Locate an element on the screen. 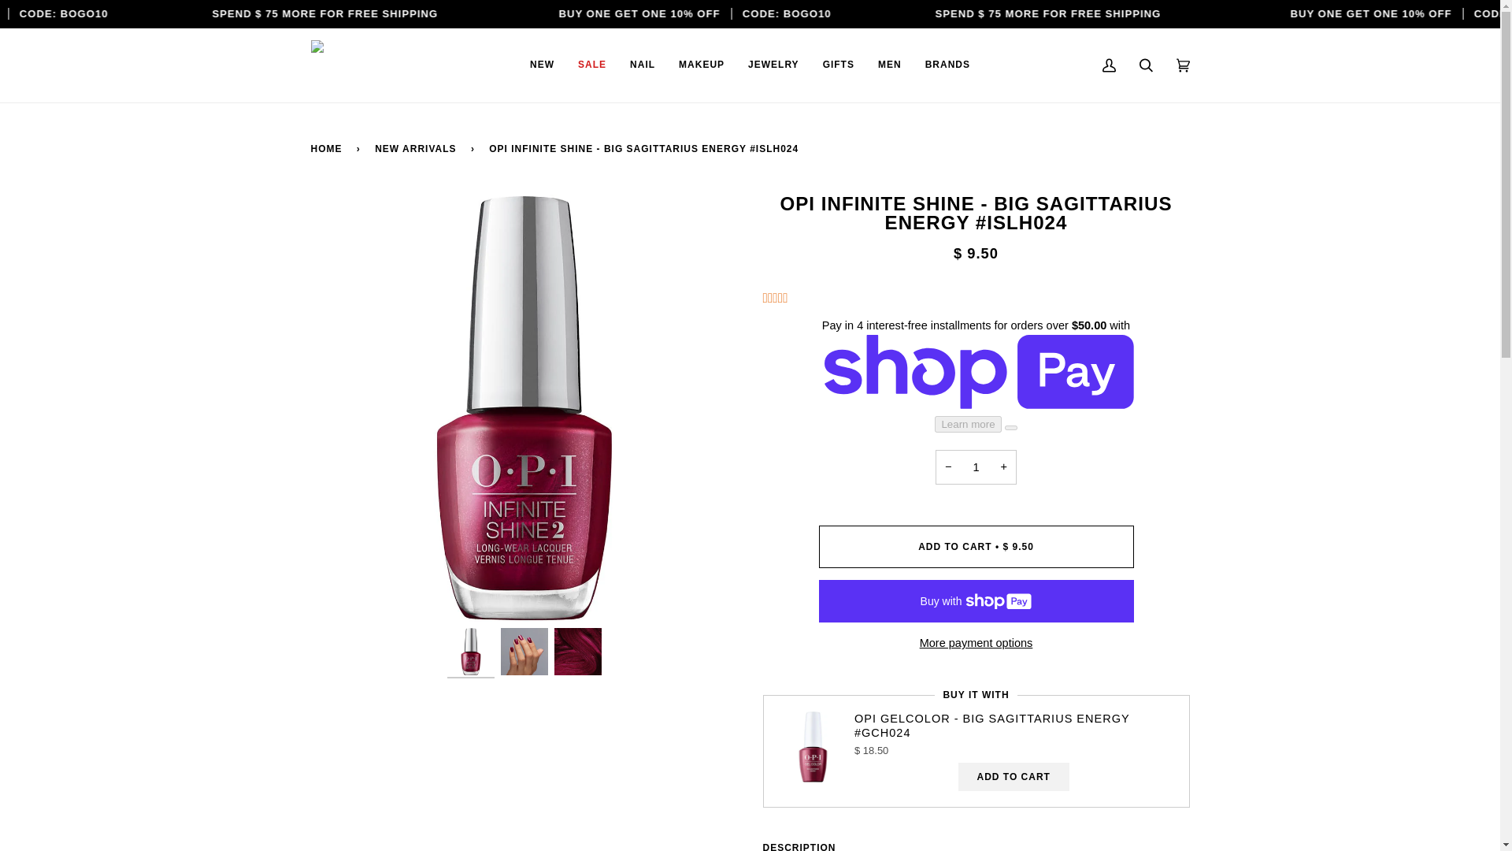  JEWELRY is located at coordinates (773, 65).